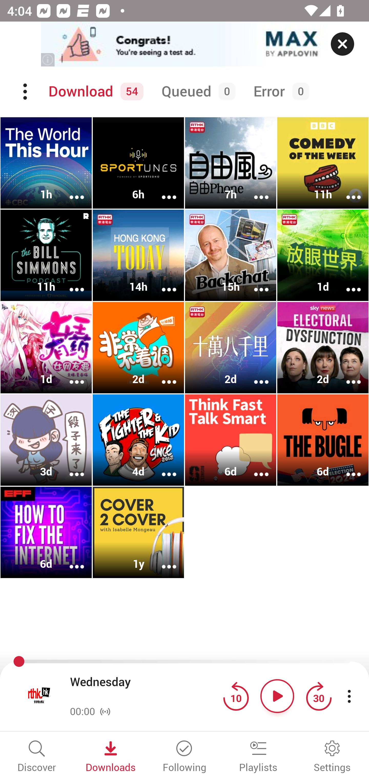  Describe the element at coordinates (255, 283) in the screenshot. I see `More options` at that location.